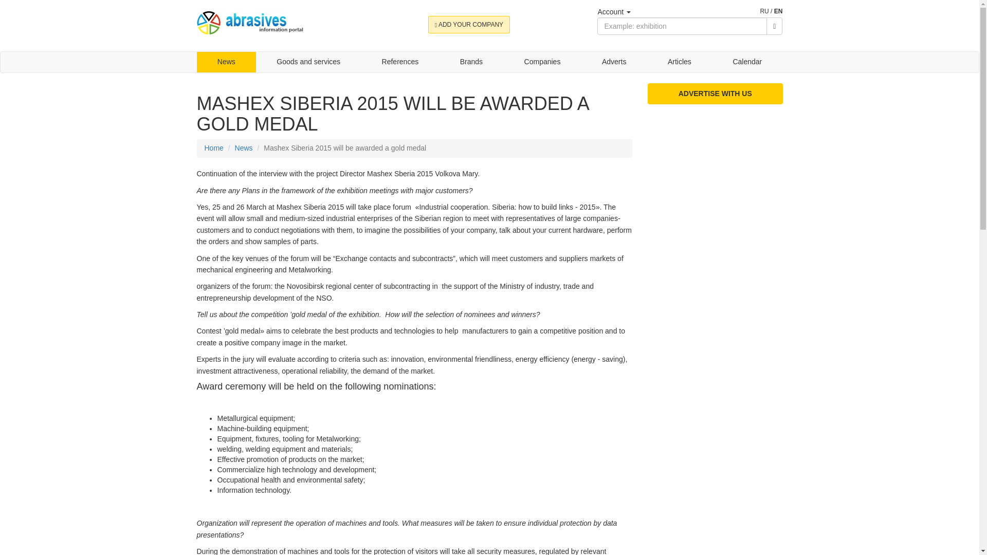  Describe the element at coordinates (226, 62) in the screenshot. I see `News` at that location.